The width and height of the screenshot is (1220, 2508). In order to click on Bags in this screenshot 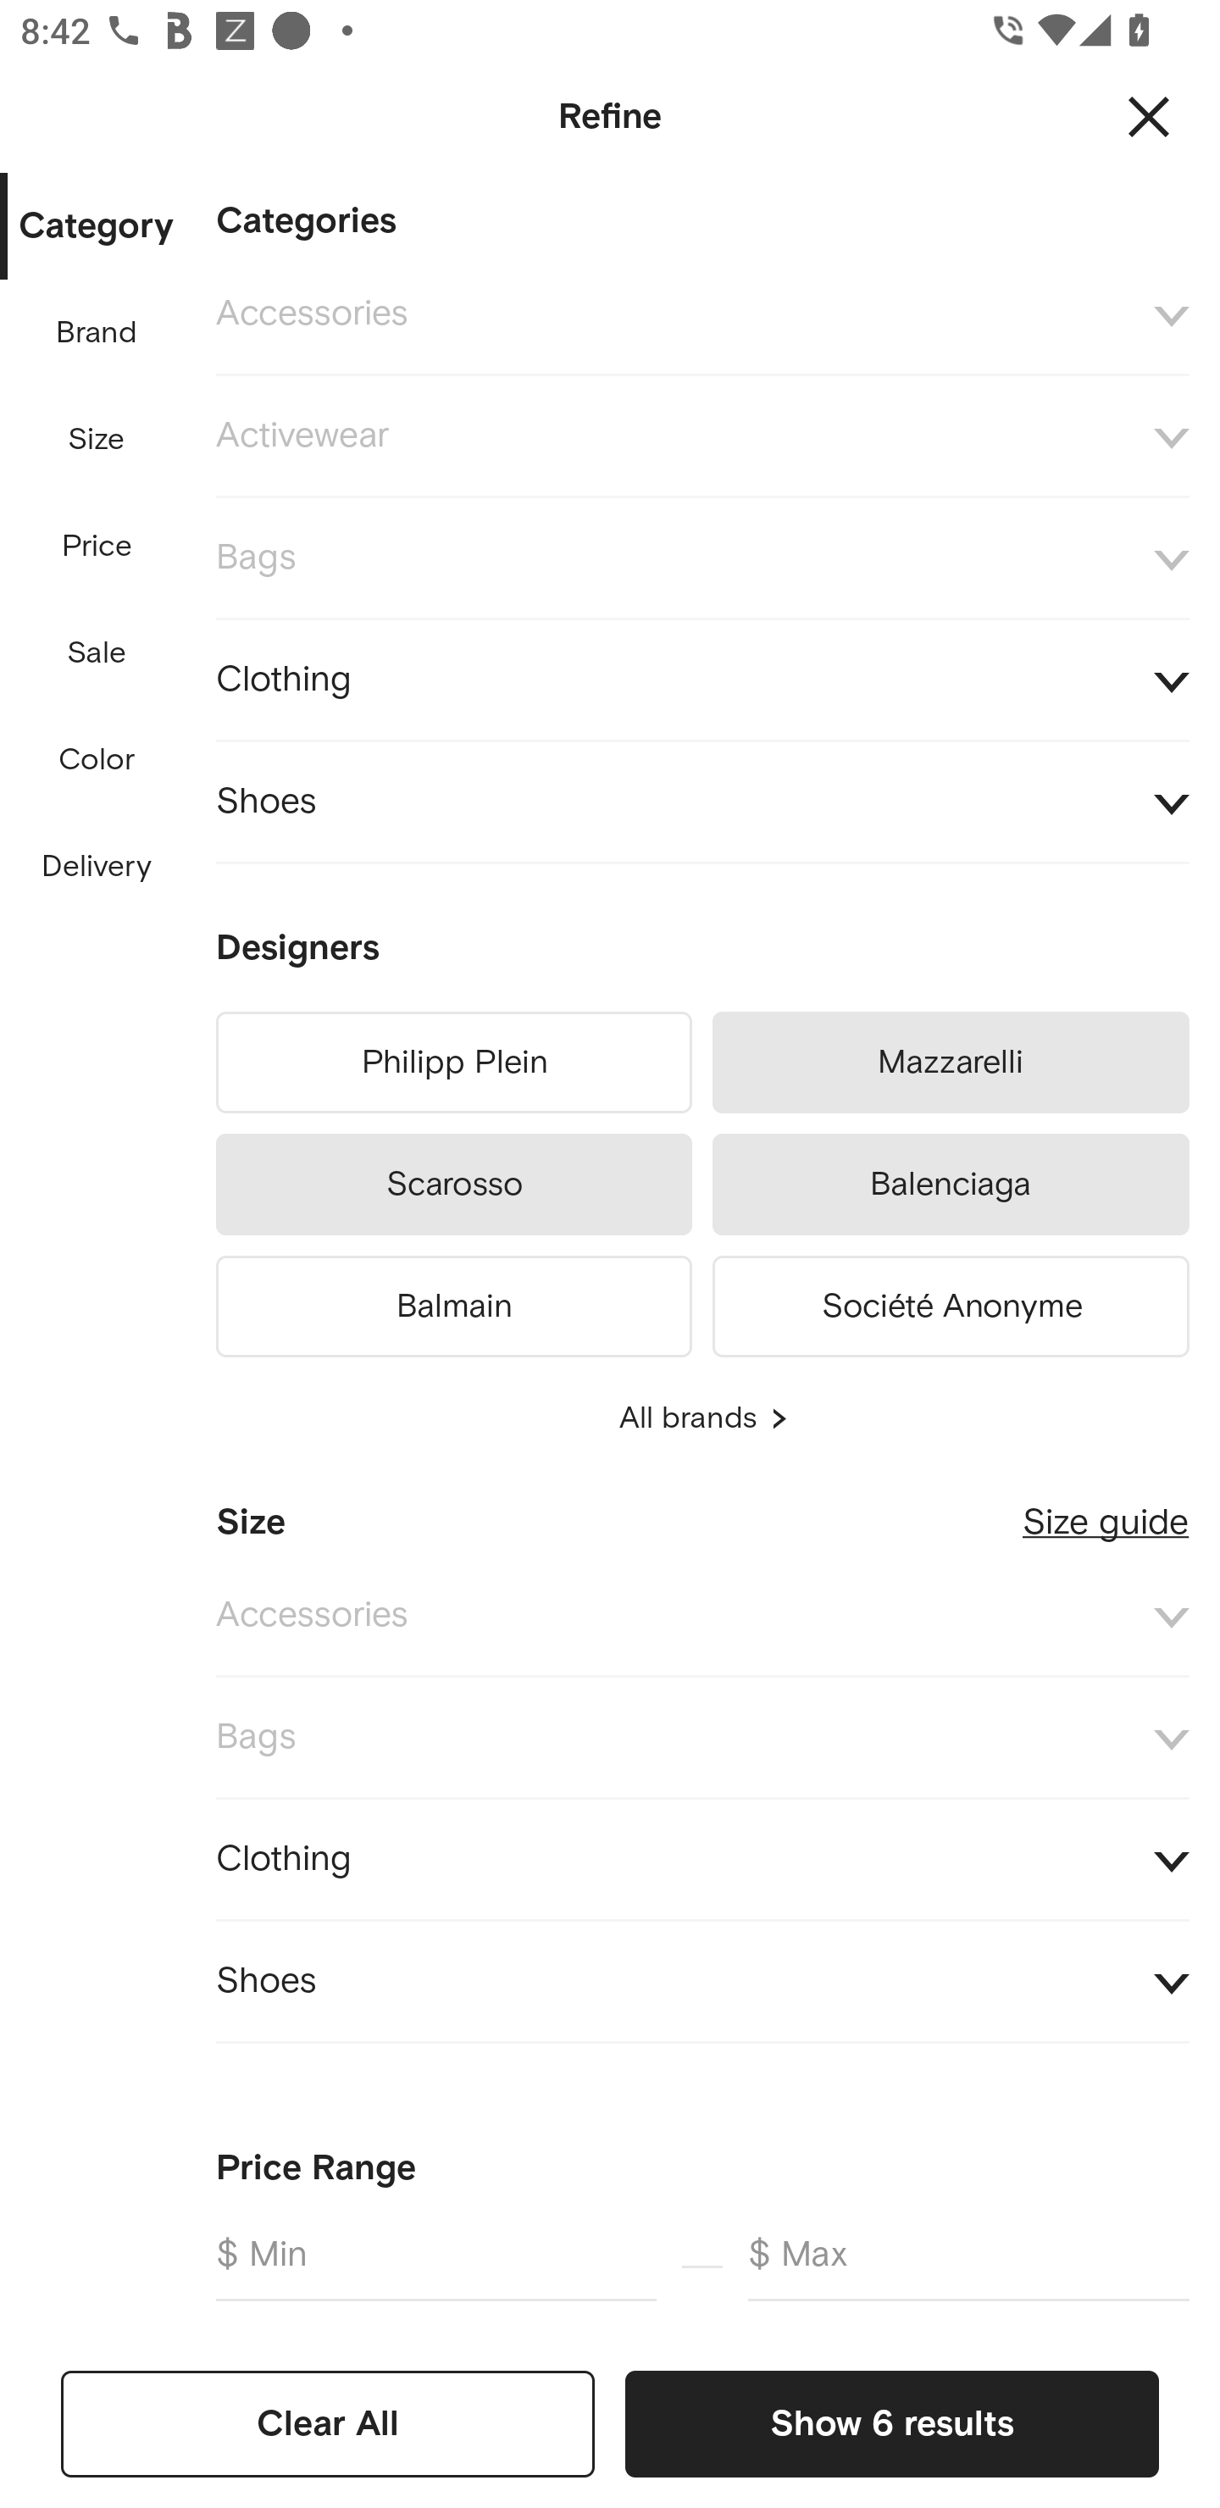, I will do `click(702, 1738)`.